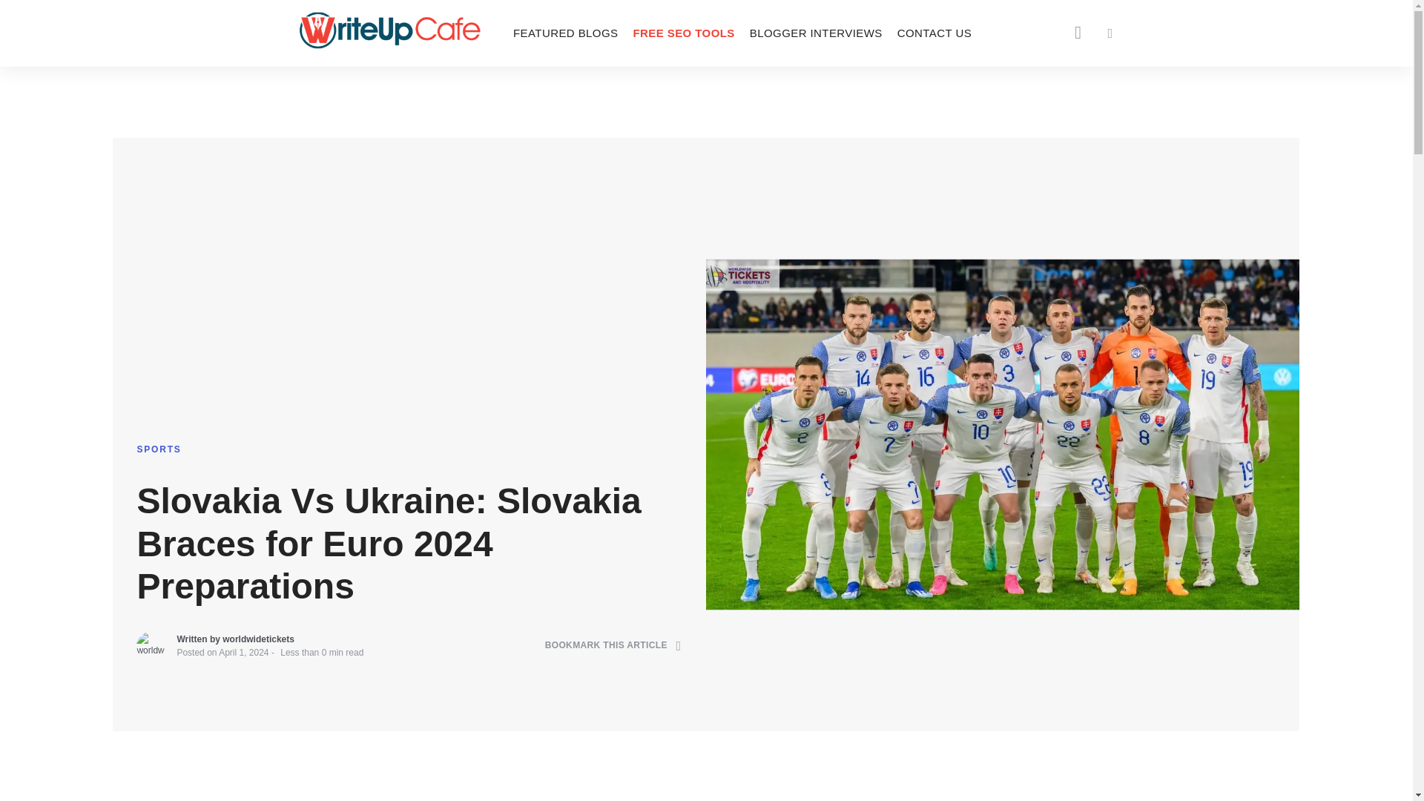 The width and height of the screenshot is (1424, 801). I want to click on SPORTS, so click(159, 449).